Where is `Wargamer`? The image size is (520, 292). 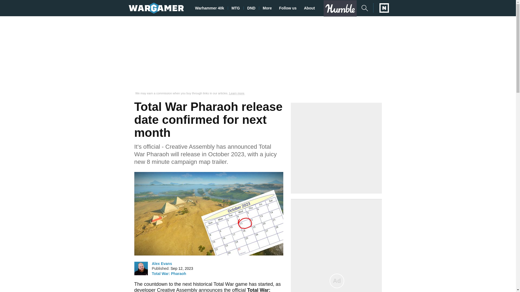
Wargamer is located at coordinates (156, 8).